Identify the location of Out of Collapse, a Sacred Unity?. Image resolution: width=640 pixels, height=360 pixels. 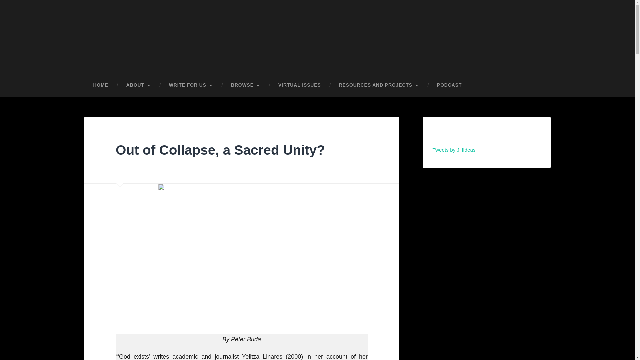
(220, 150).